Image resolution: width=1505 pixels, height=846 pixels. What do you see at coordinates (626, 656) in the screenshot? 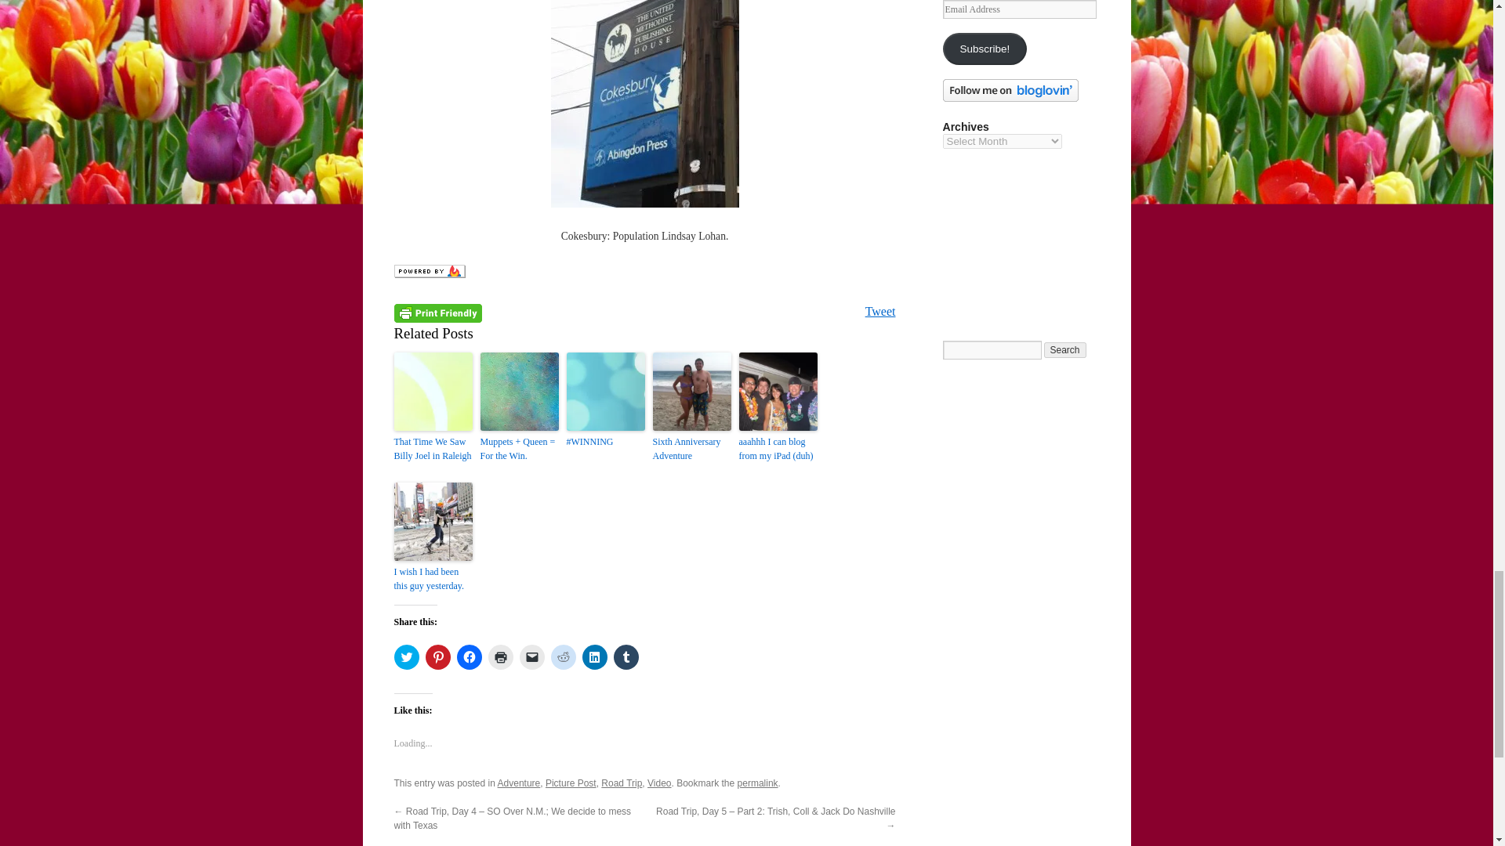
I see `Click to share on Tumblr` at bounding box center [626, 656].